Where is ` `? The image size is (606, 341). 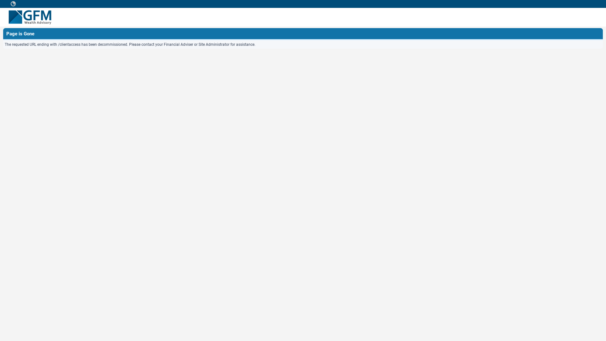   is located at coordinates (13, 4).